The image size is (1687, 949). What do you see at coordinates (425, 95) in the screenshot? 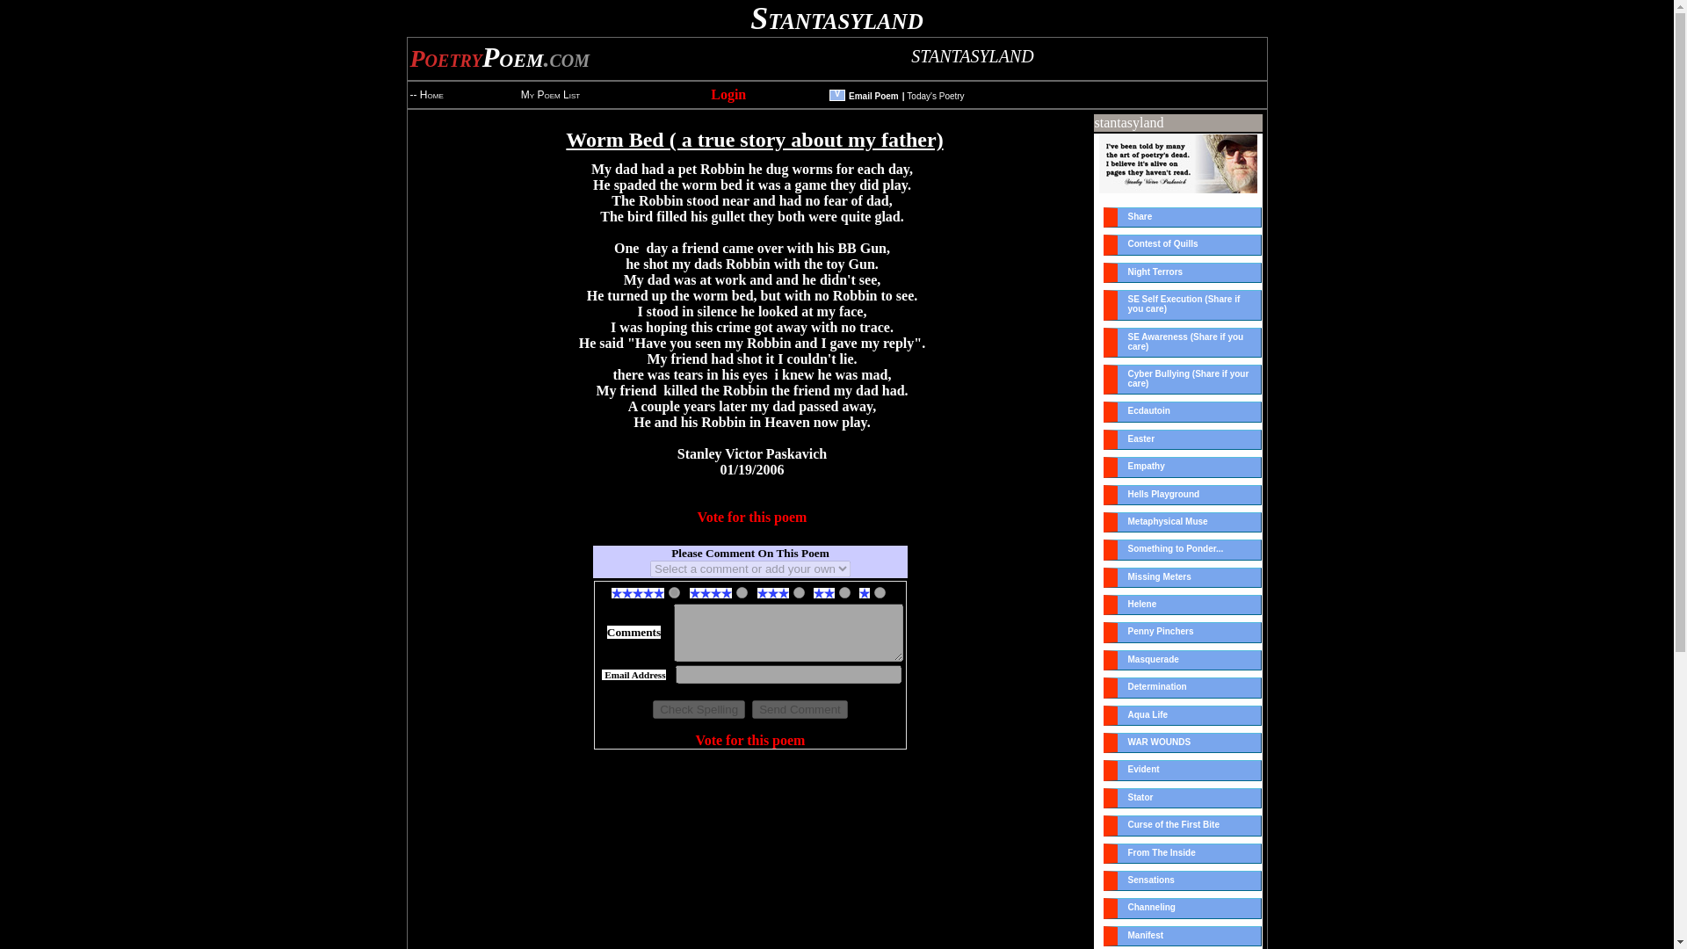
I see `-- Home` at bounding box center [425, 95].